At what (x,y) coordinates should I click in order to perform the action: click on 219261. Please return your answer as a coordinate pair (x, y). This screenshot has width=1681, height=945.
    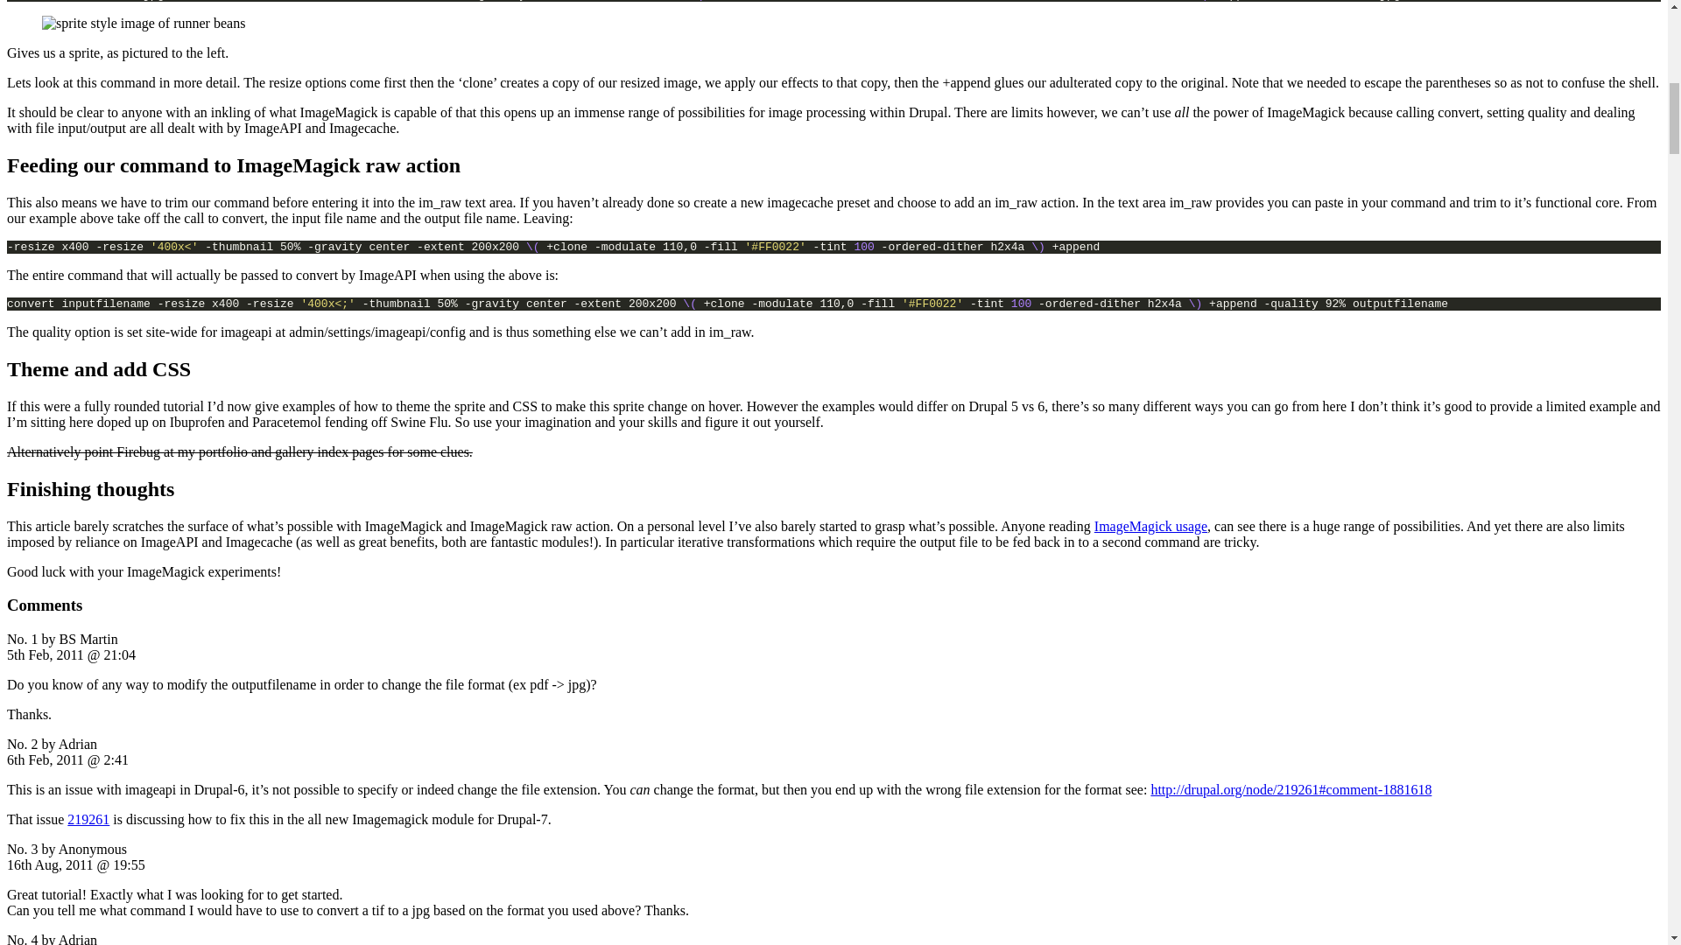
    Looking at the image, I should click on (88, 819).